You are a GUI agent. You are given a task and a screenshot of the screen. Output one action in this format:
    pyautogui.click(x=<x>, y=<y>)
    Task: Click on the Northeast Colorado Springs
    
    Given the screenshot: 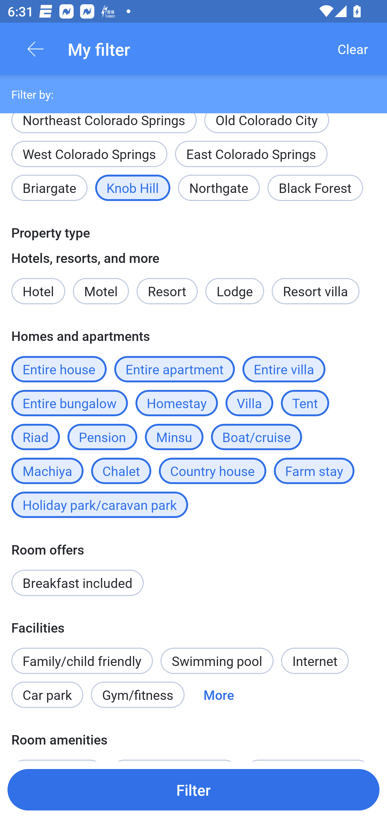 What is the action you would take?
    pyautogui.click(x=104, y=128)
    